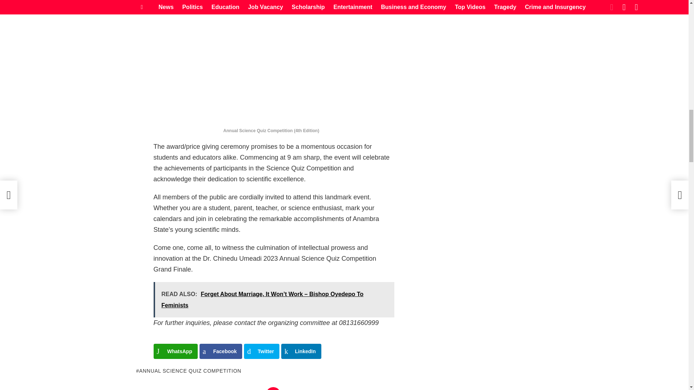  Describe the element at coordinates (262, 351) in the screenshot. I see `Share on Twitter` at that location.